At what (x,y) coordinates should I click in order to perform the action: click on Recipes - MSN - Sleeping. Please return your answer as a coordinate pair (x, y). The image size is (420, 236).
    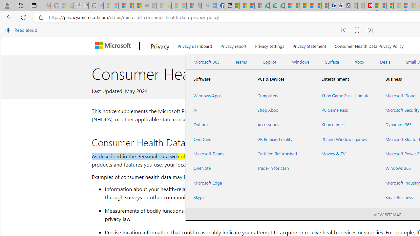
    Looking at the image, I should click on (175, 6).